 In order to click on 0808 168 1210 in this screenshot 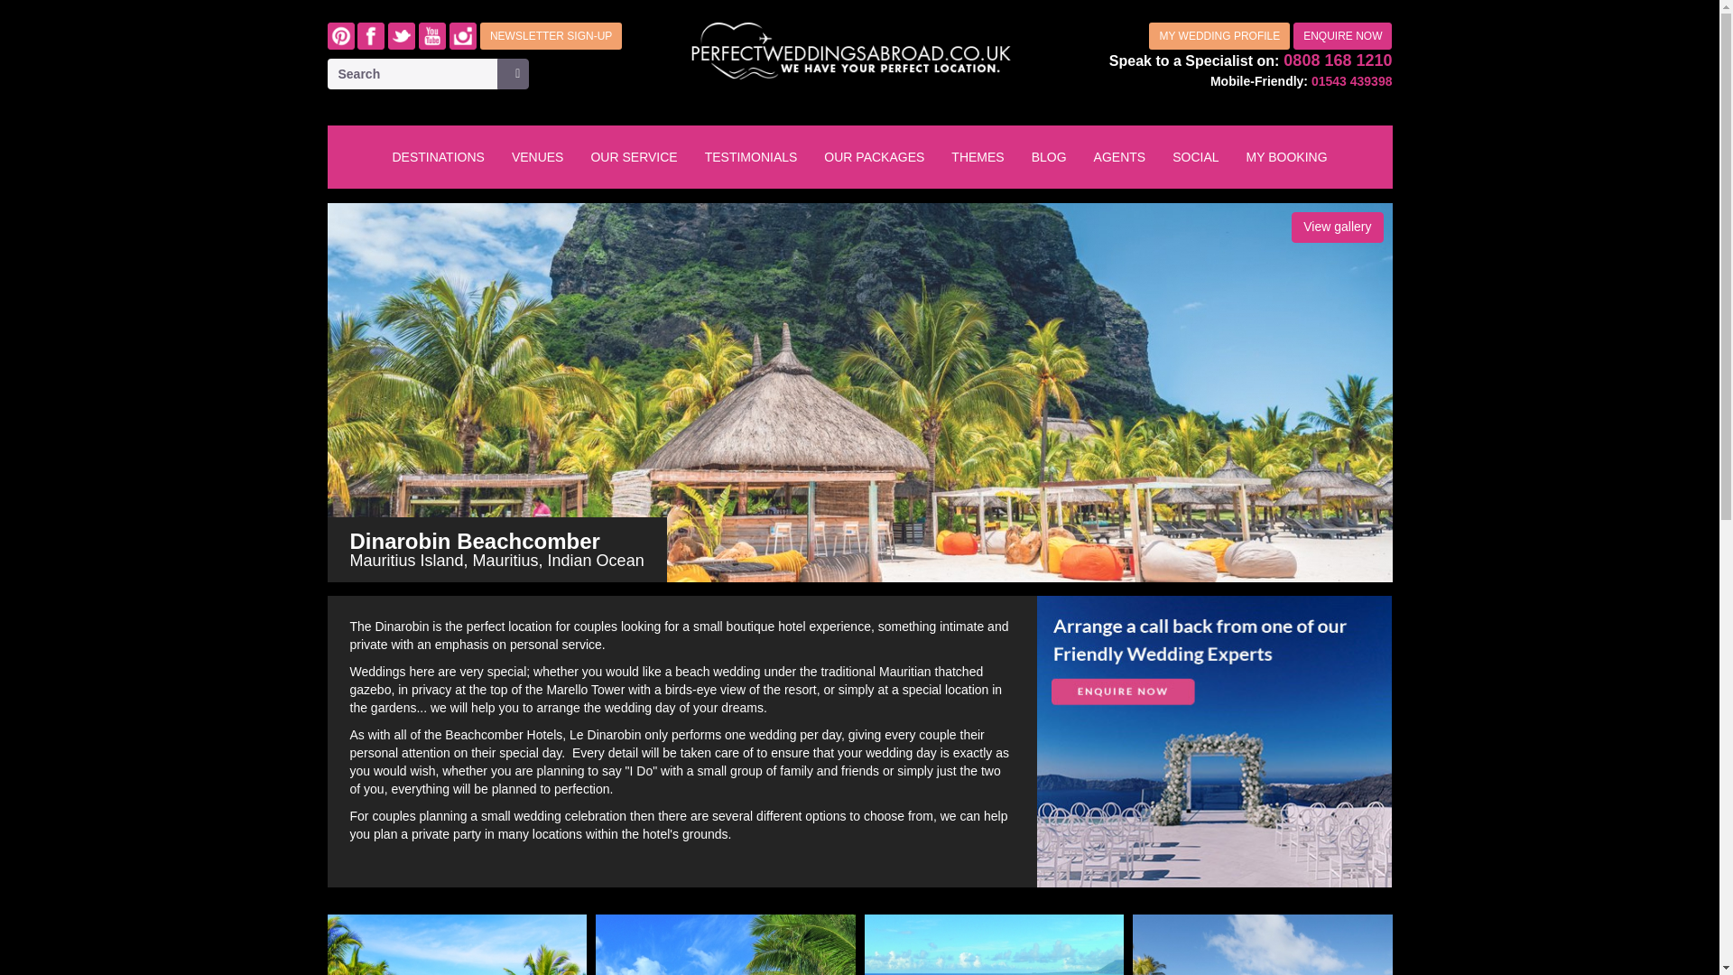, I will do `click(1338, 60)`.